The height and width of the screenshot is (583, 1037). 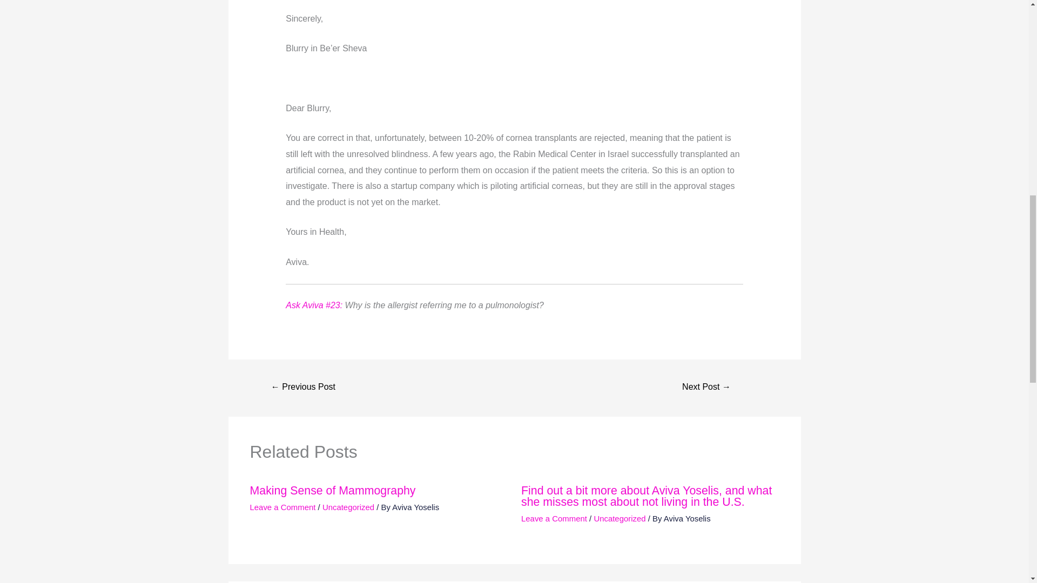 What do you see at coordinates (706, 388) in the screenshot?
I see `A Tribute to One of the Bravest Girls I Ever Knew` at bounding box center [706, 388].